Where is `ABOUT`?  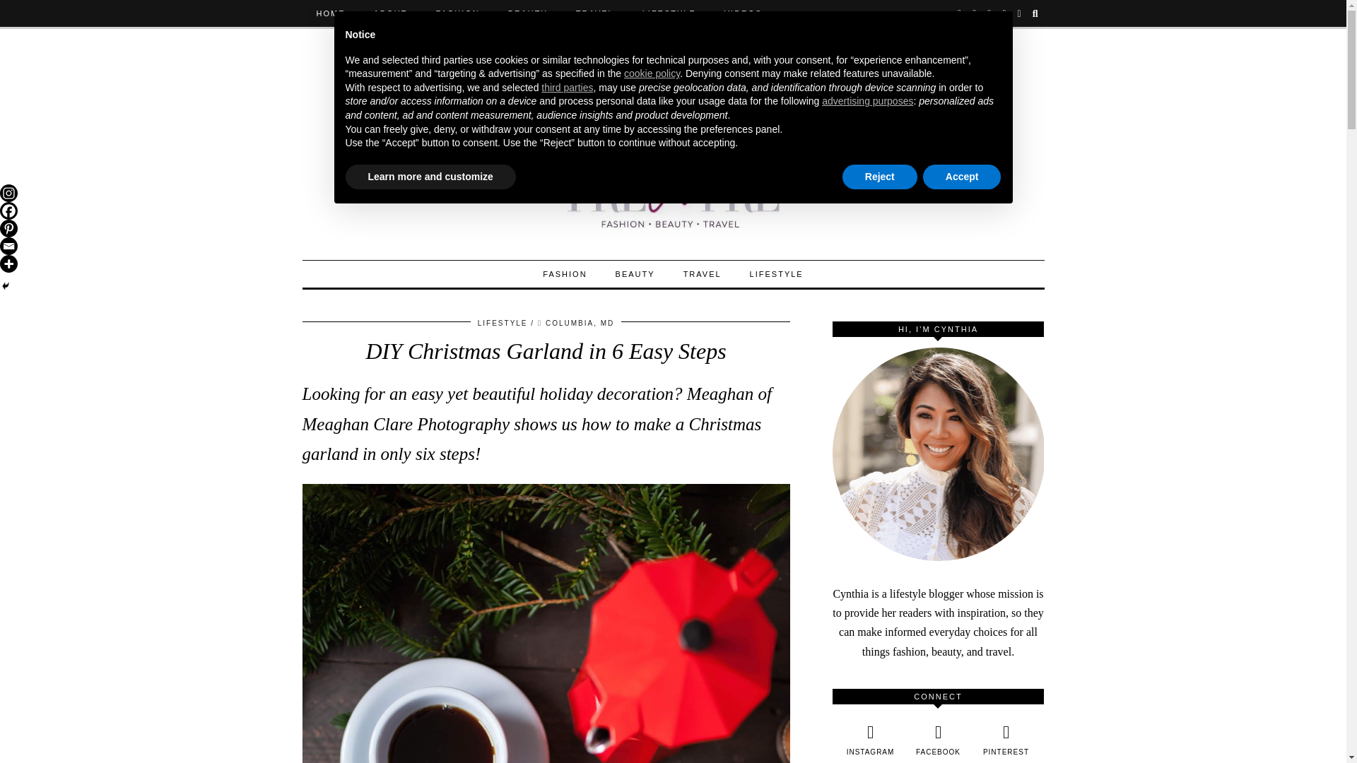 ABOUT is located at coordinates (390, 13).